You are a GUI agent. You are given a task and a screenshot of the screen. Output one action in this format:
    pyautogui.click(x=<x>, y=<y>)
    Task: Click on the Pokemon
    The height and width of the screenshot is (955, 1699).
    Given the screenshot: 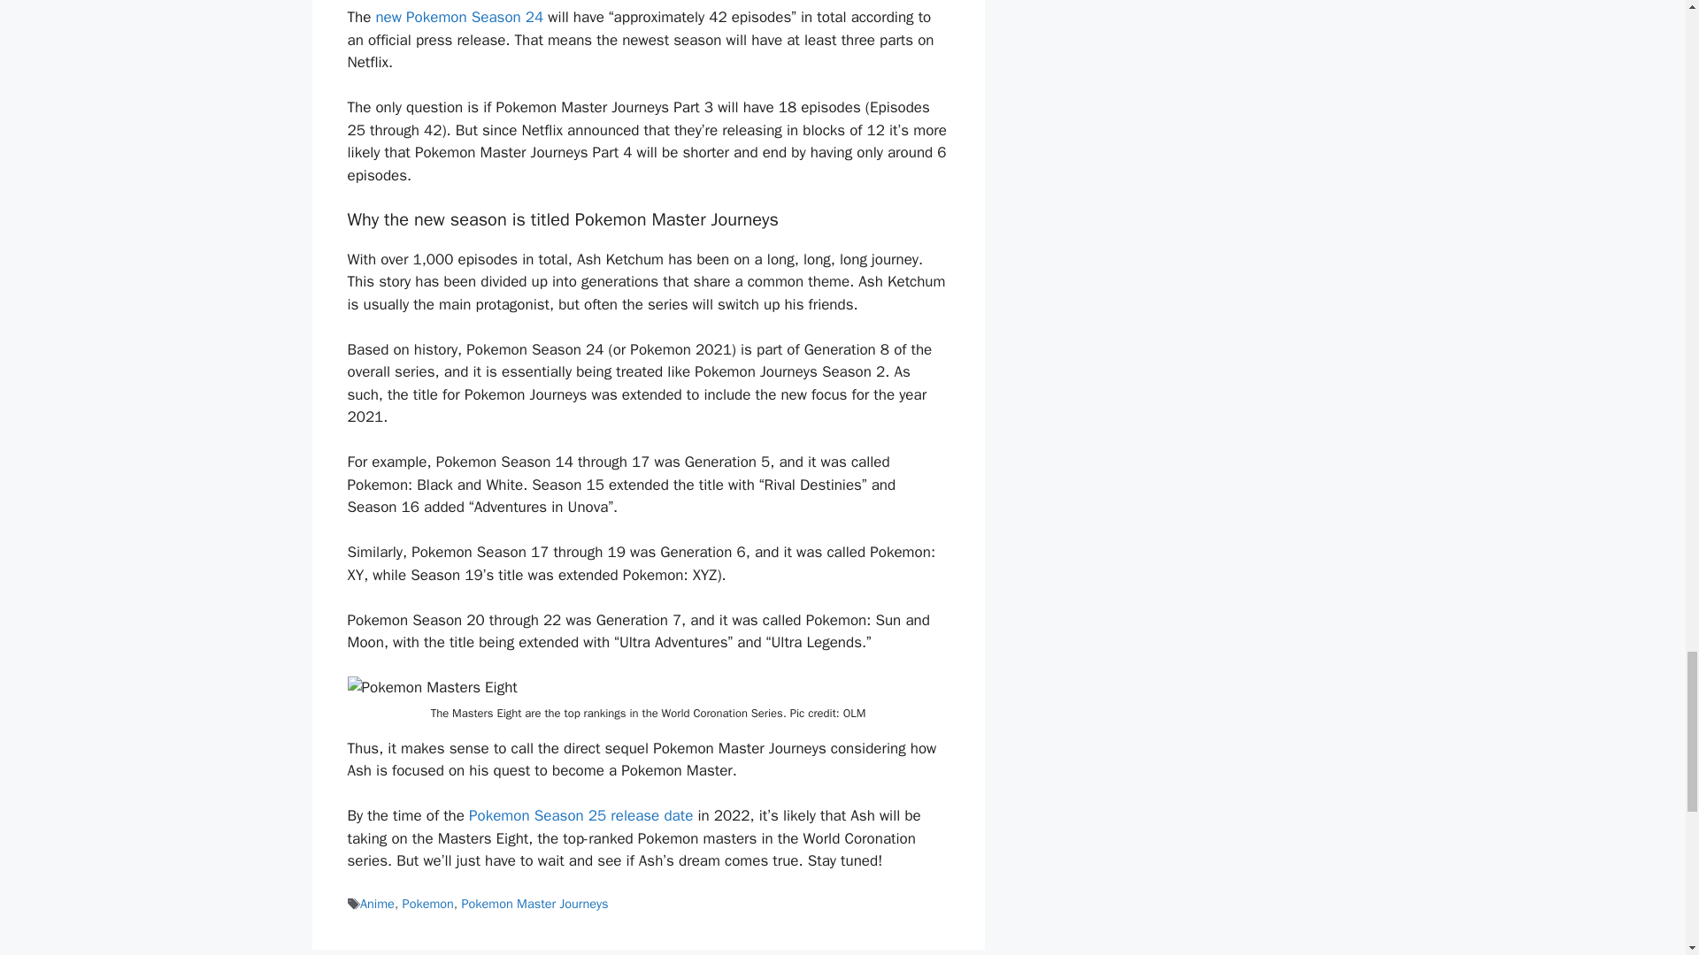 What is the action you would take?
    pyautogui.click(x=428, y=904)
    